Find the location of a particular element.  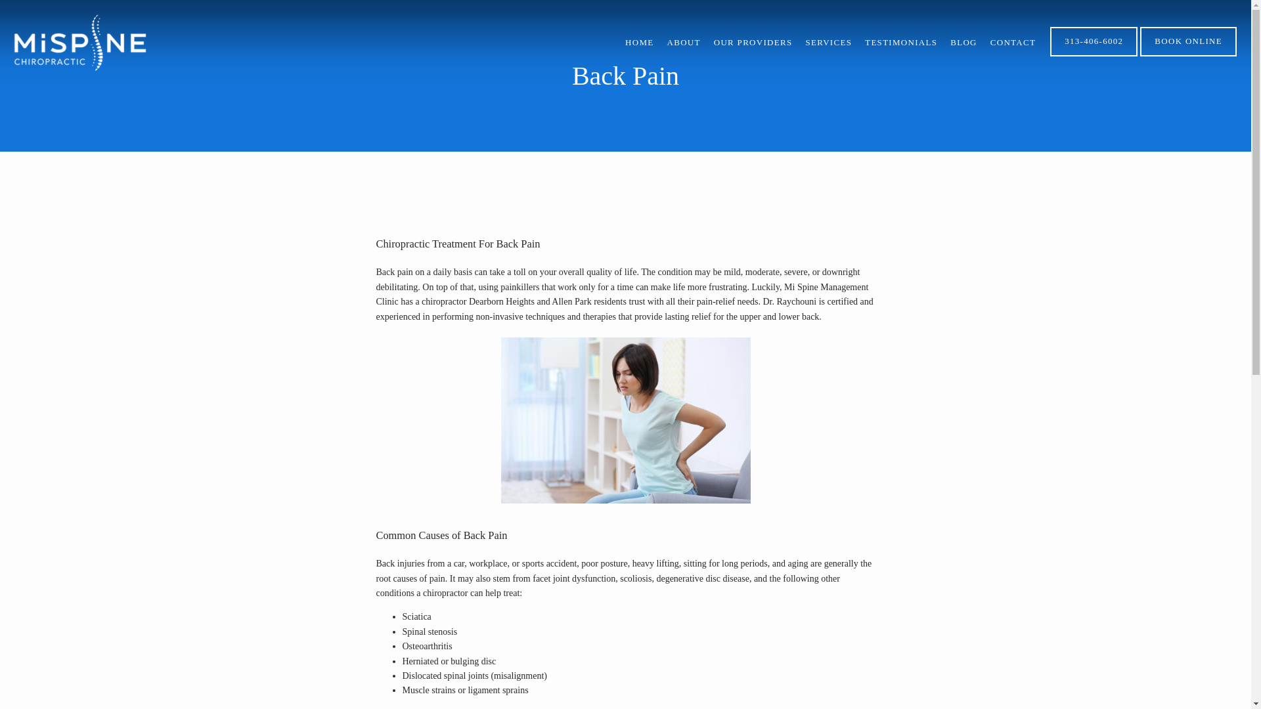

CONTACT is located at coordinates (1013, 42).